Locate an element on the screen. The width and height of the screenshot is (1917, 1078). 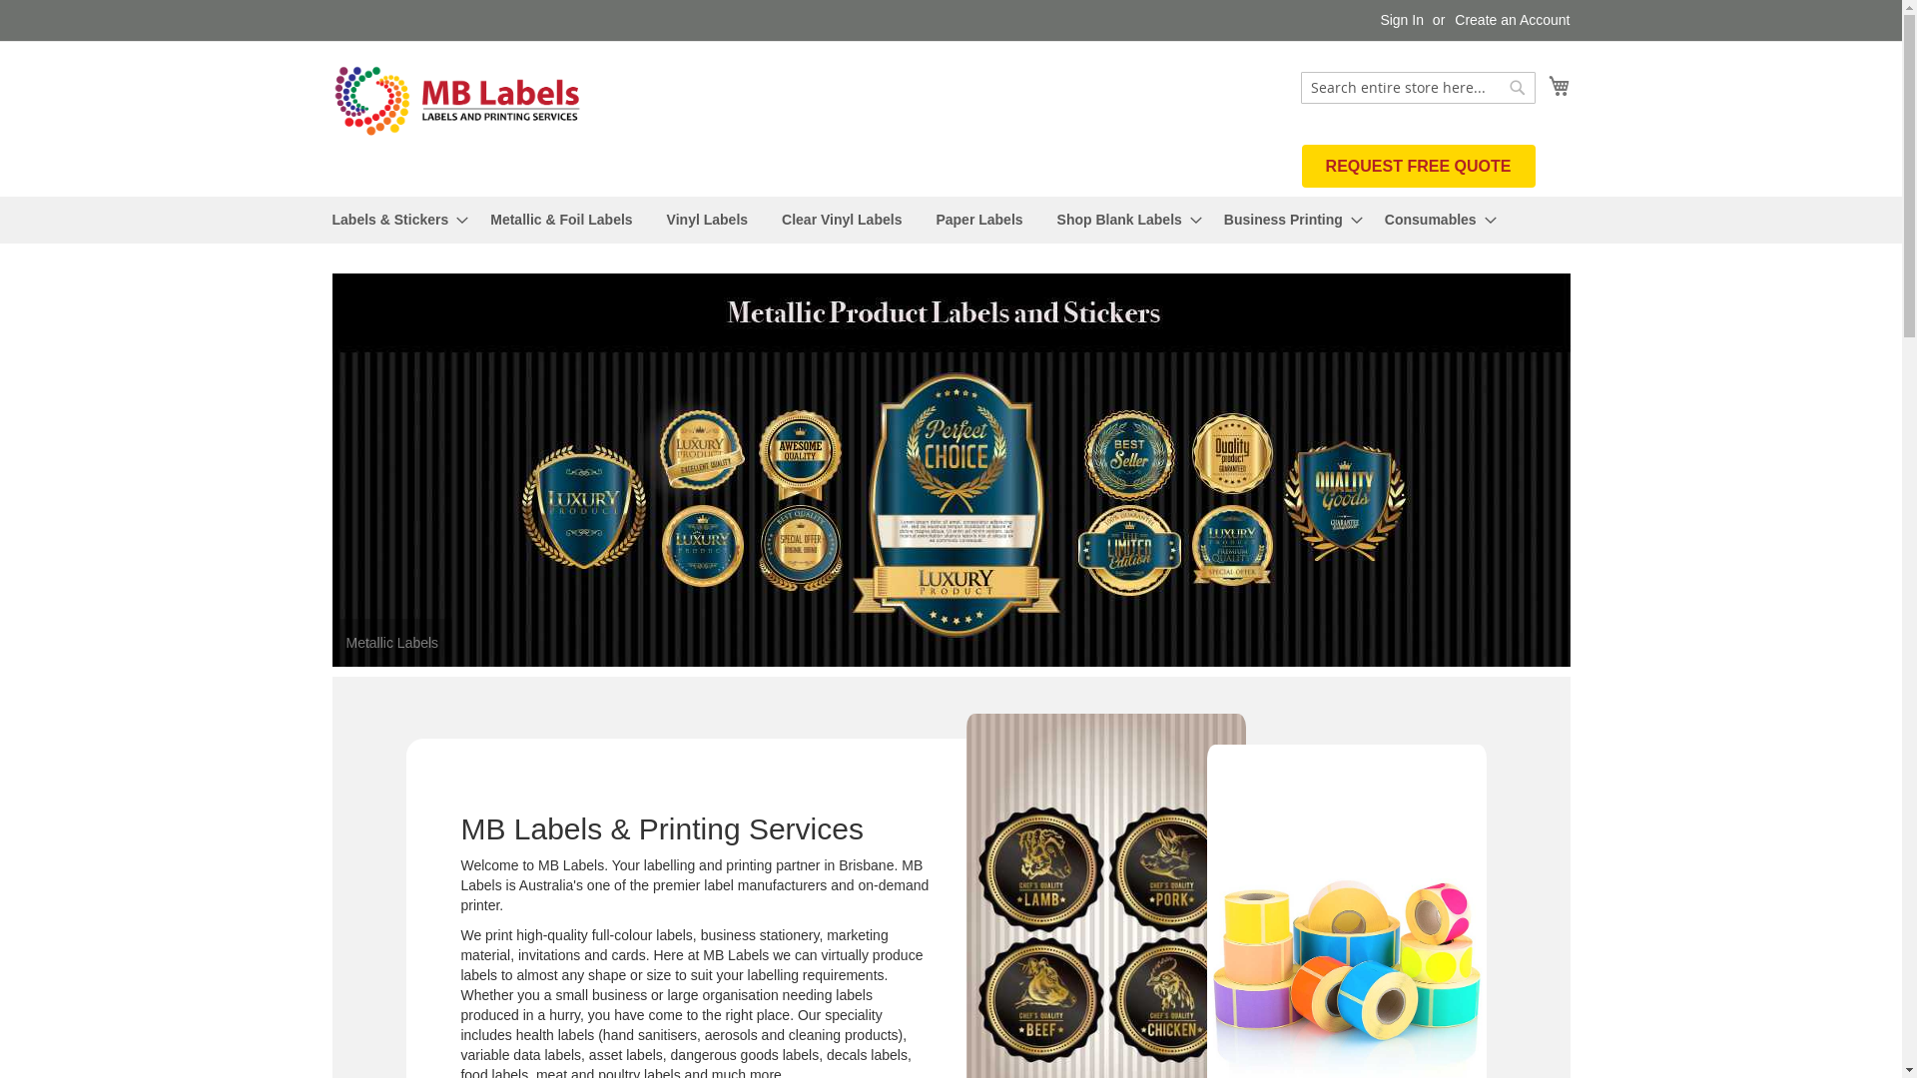
Search is located at coordinates (1518, 88).